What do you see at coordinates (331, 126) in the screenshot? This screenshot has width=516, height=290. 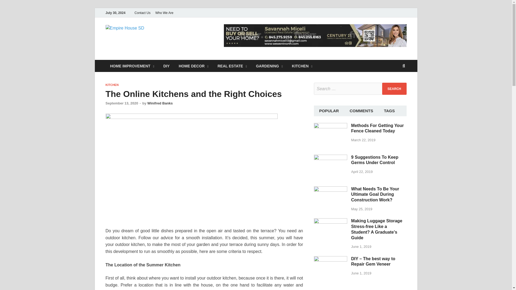 I see `Methods For Getting Your Fence Cleaned Today` at bounding box center [331, 126].